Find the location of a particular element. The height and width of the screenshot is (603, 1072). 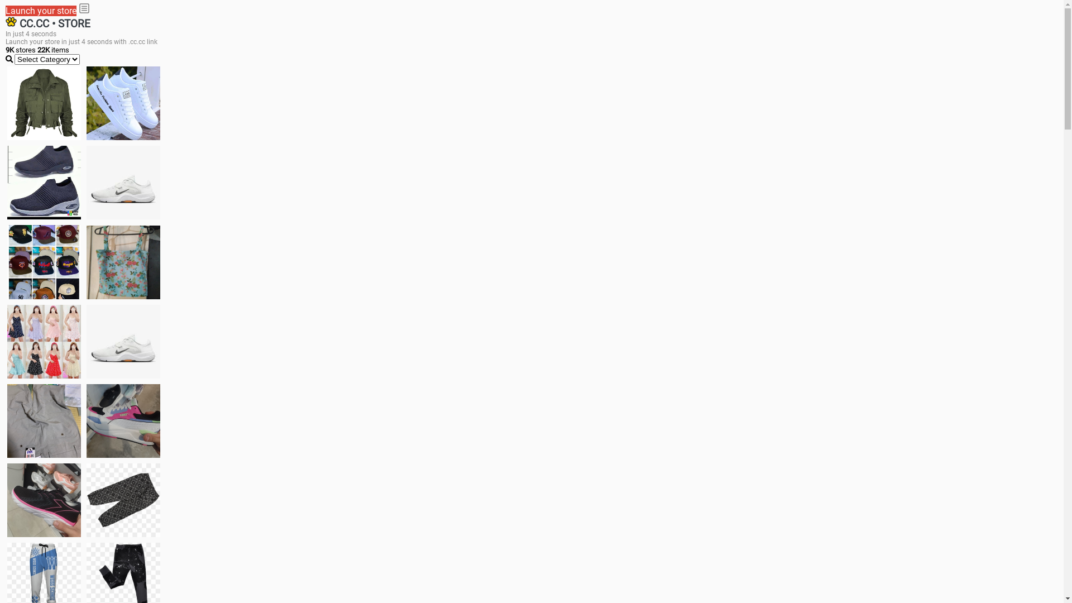

Things we need is located at coordinates (44, 262).